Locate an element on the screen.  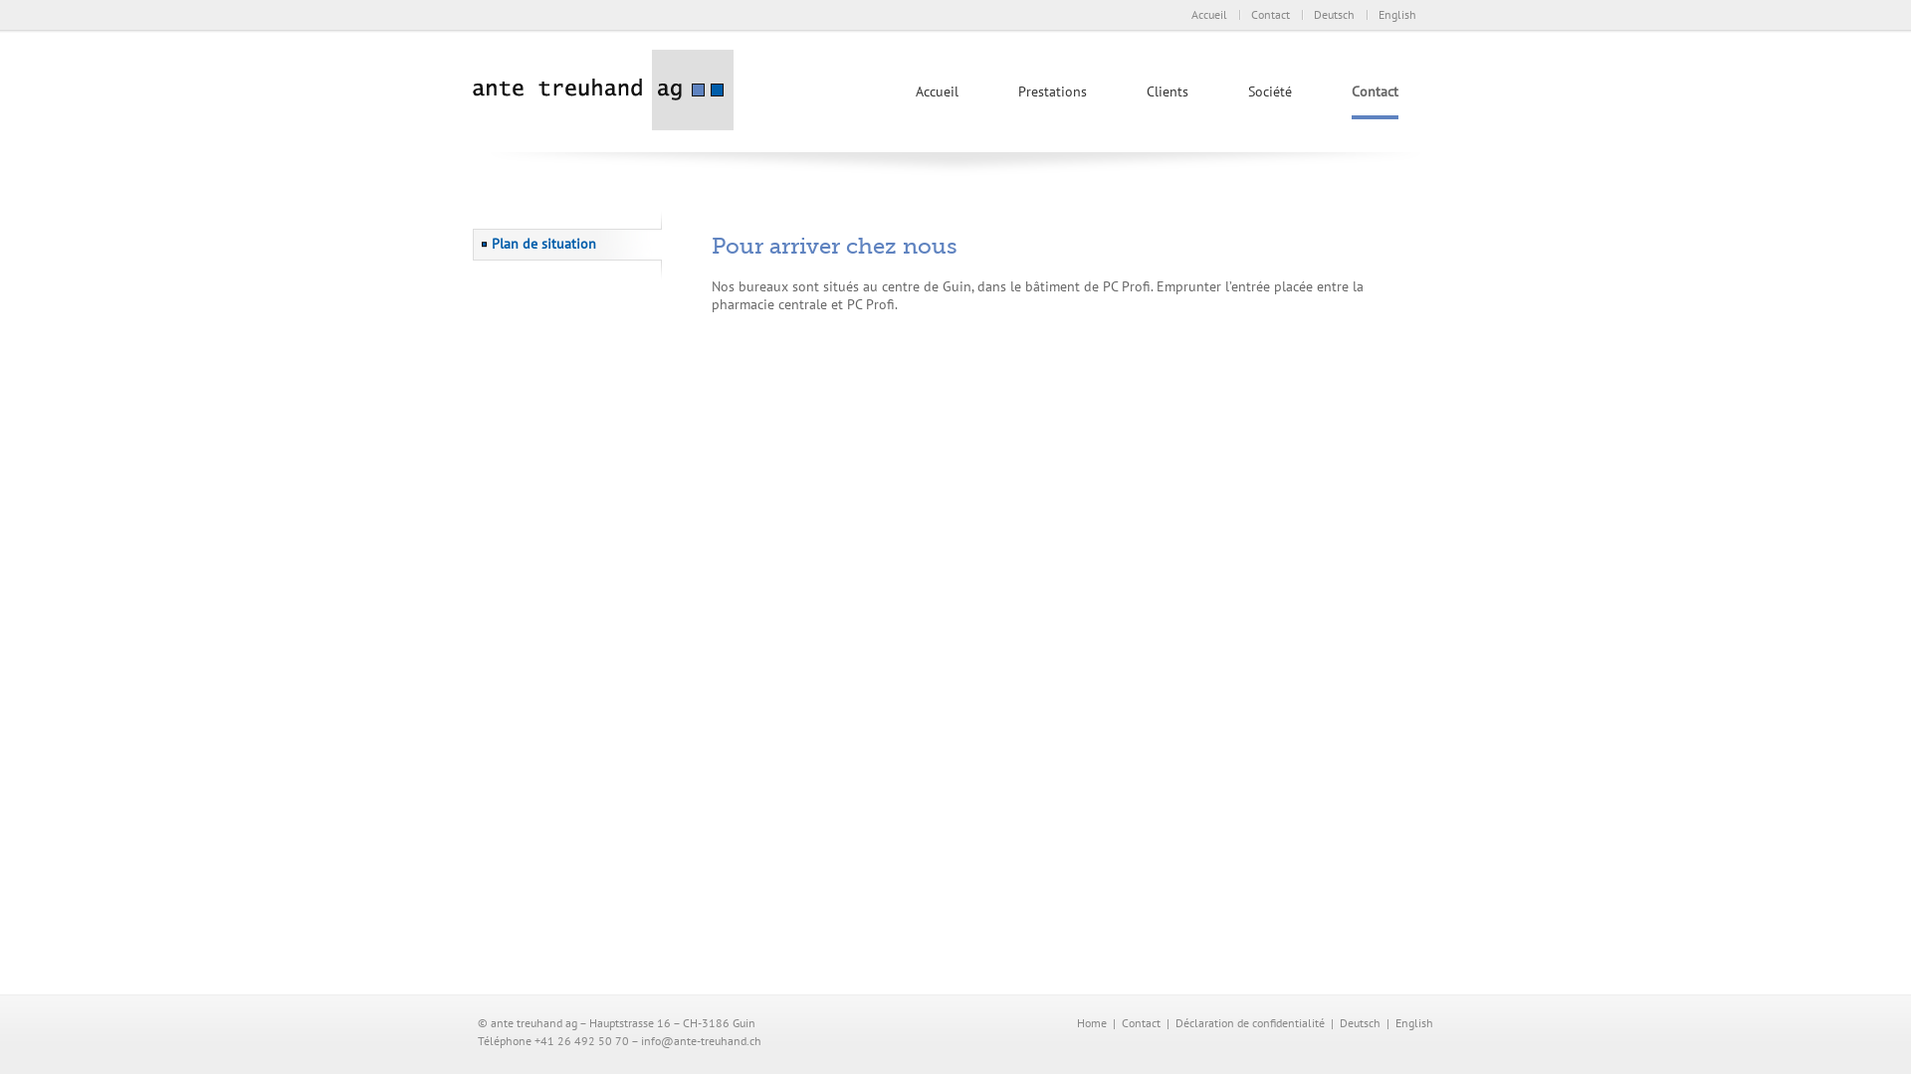
info@ante-treuhand.ch is located at coordinates (701, 1040).